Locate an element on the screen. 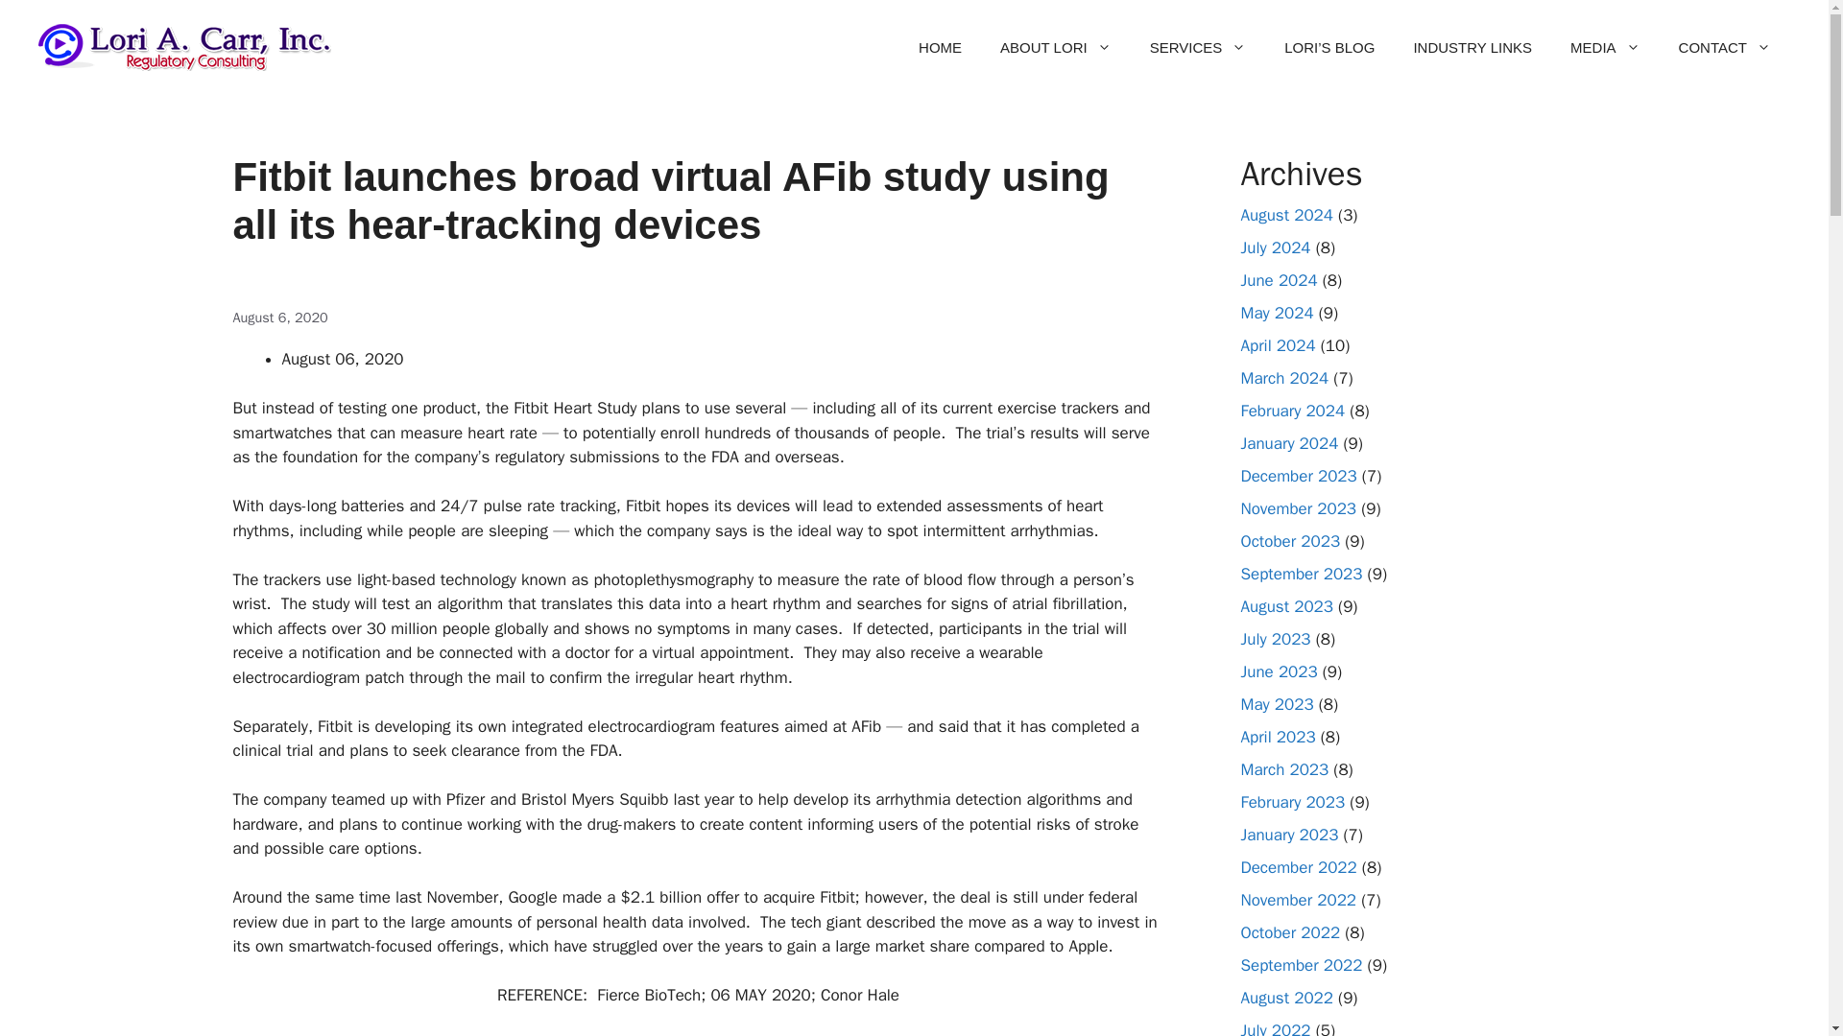 The height and width of the screenshot is (1036, 1843). HOME is located at coordinates (939, 48).